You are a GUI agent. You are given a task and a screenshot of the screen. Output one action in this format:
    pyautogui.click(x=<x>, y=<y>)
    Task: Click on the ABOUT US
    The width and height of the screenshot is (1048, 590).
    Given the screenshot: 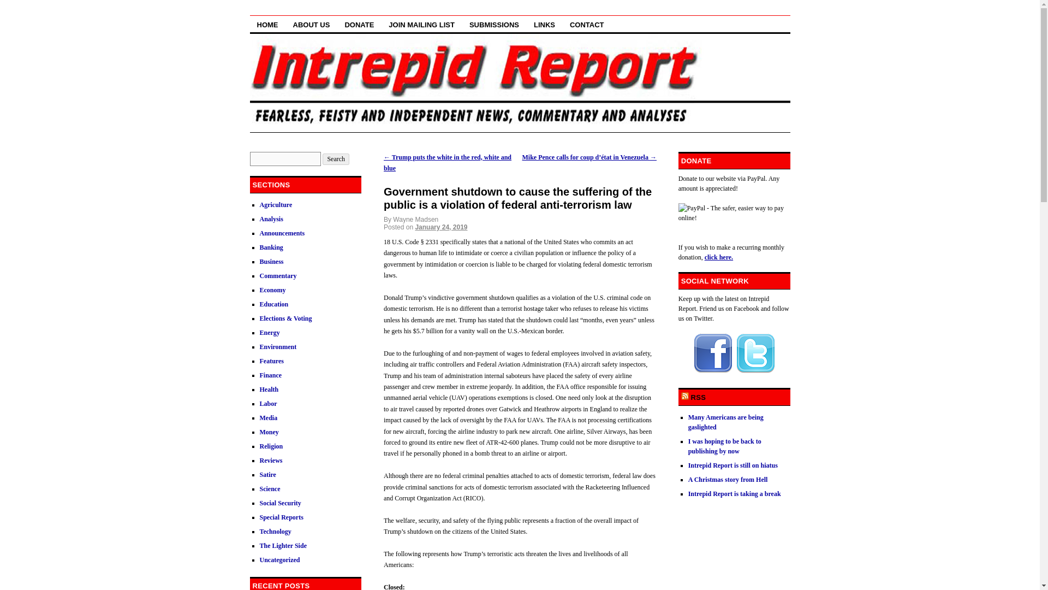 What is the action you would take?
    pyautogui.click(x=312, y=24)
    